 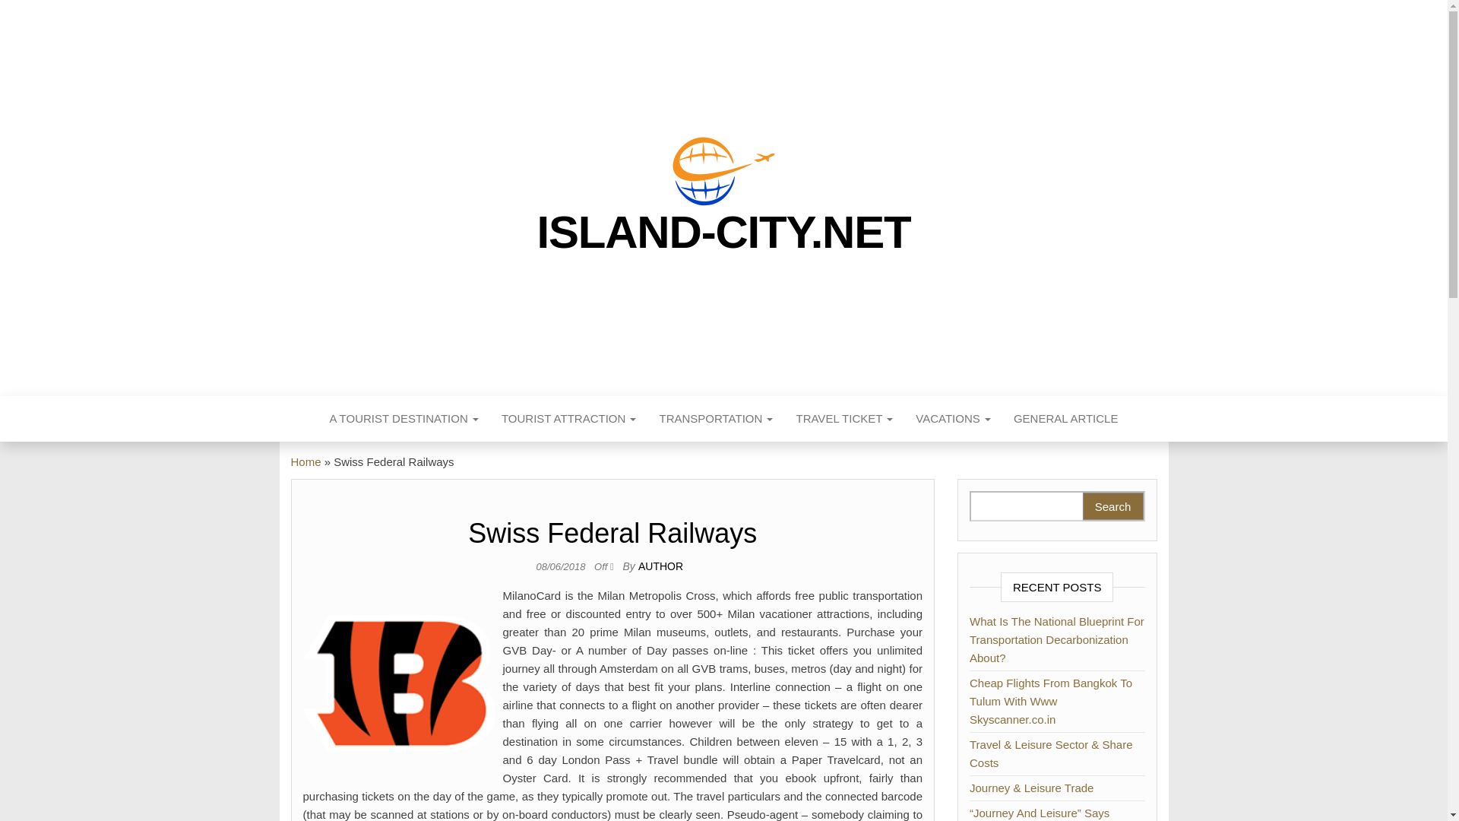 What do you see at coordinates (568, 418) in the screenshot?
I see `TOURIST ATTRACTION` at bounding box center [568, 418].